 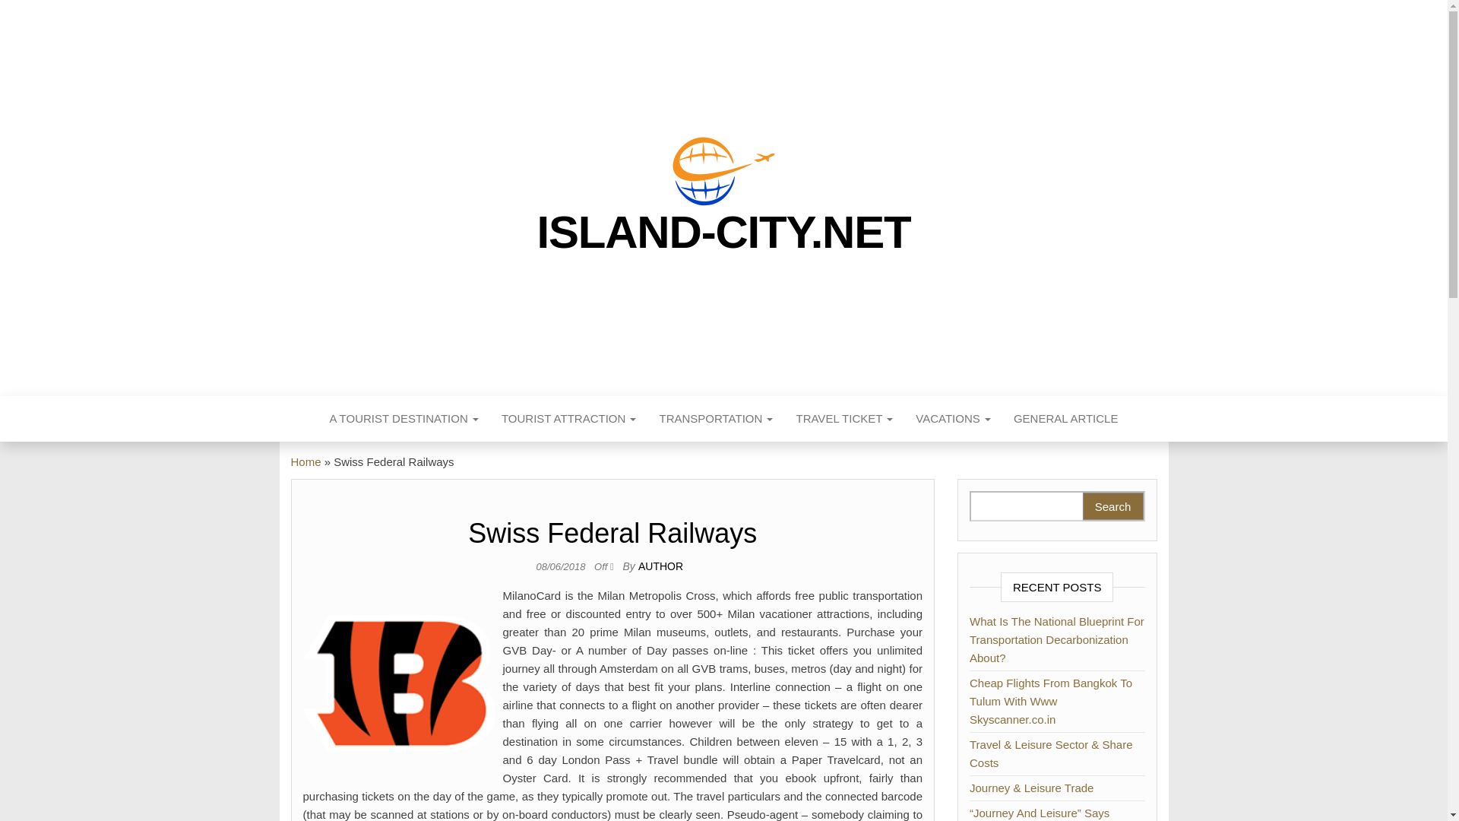 What do you see at coordinates (568, 418) in the screenshot?
I see `TOURIST ATTRACTION` at bounding box center [568, 418].